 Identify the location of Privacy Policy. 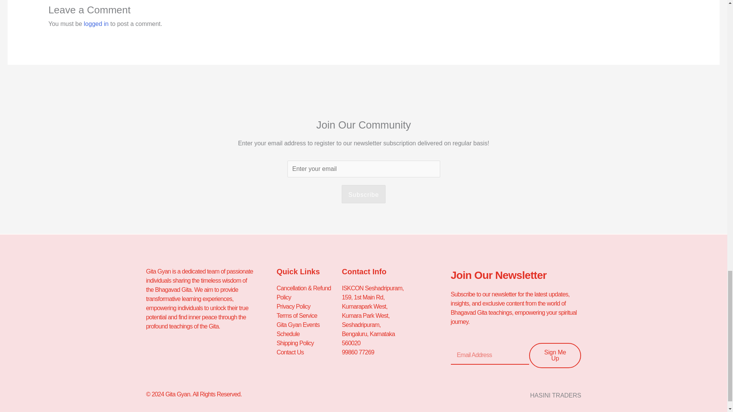
(308, 307).